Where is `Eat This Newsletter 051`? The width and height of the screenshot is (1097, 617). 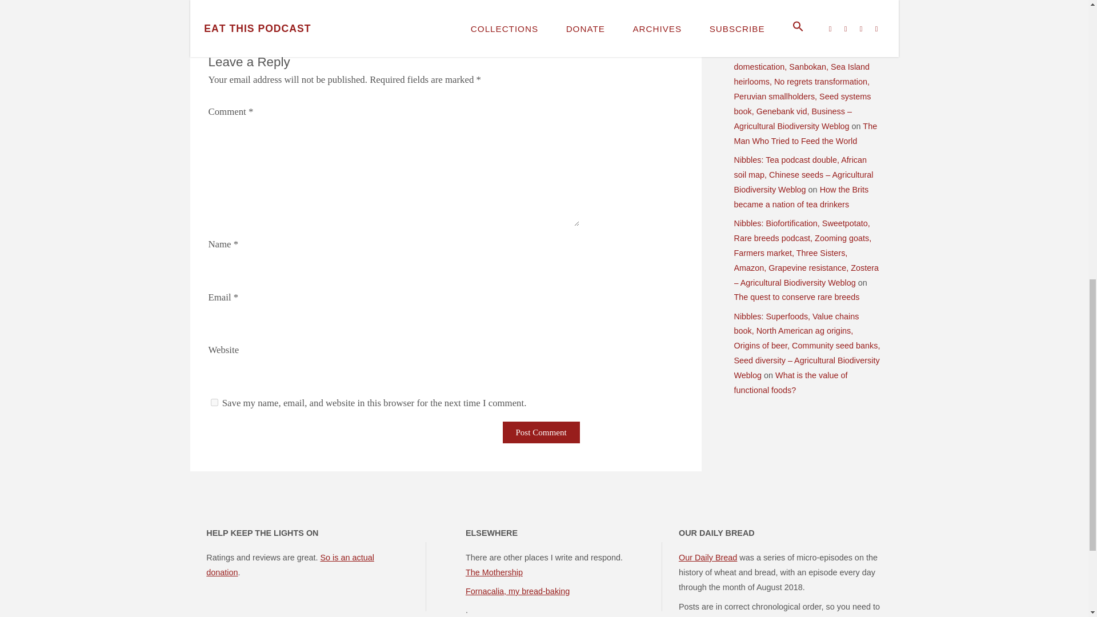 Eat This Newsletter 051 is located at coordinates (619, 22).